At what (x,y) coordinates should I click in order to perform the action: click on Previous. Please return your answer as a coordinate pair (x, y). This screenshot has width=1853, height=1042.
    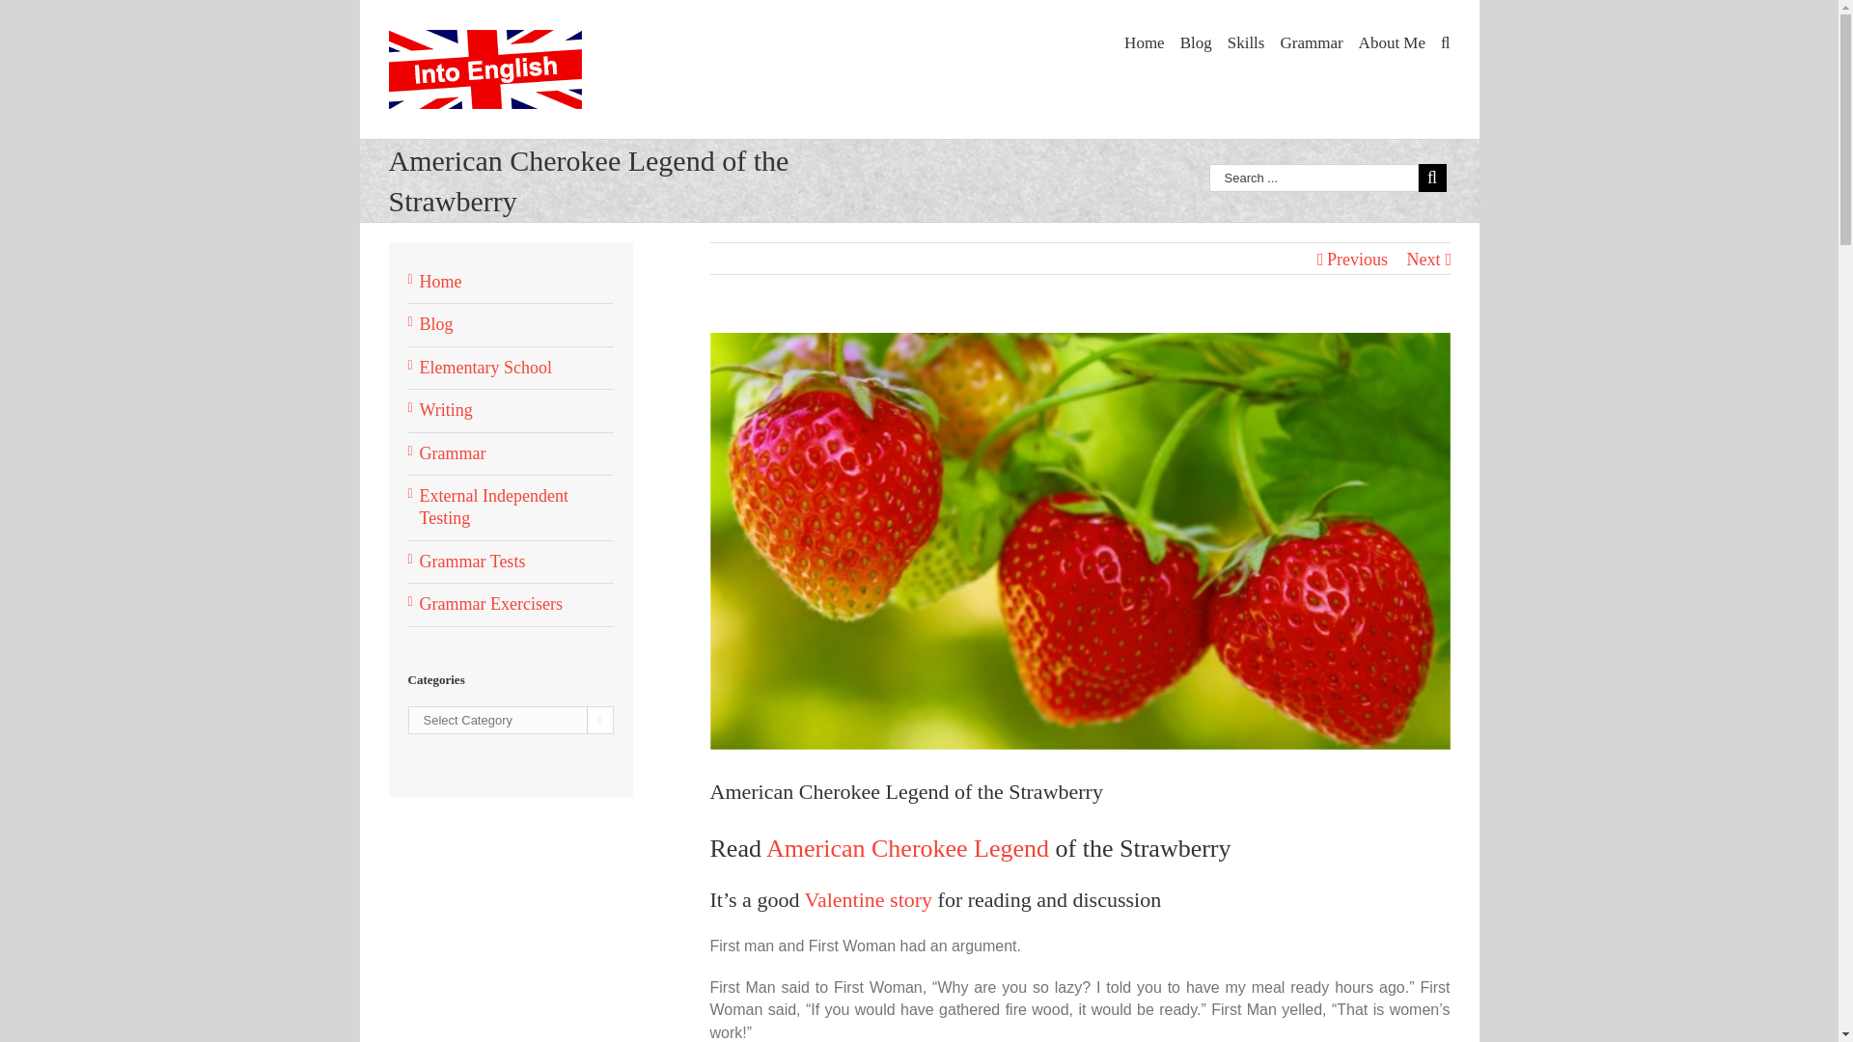
    Looking at the image, I should click on (1357, 259).